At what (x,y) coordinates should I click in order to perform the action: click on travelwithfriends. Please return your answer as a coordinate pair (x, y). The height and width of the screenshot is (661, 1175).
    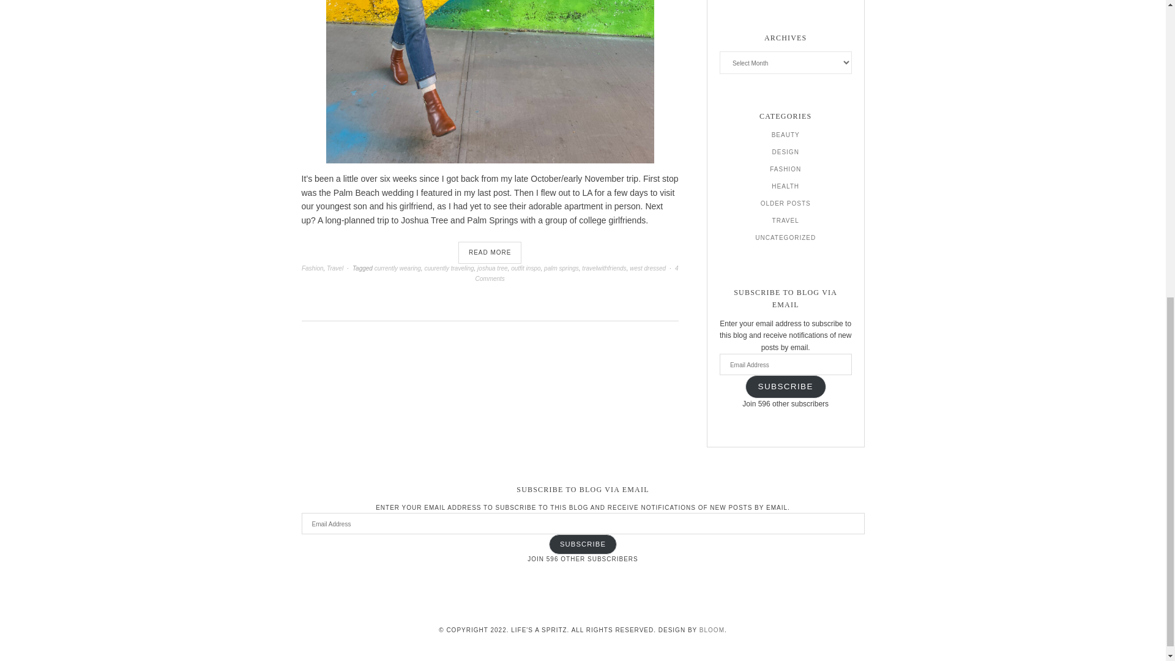
    Looking at the image, I should click on (603, 268).